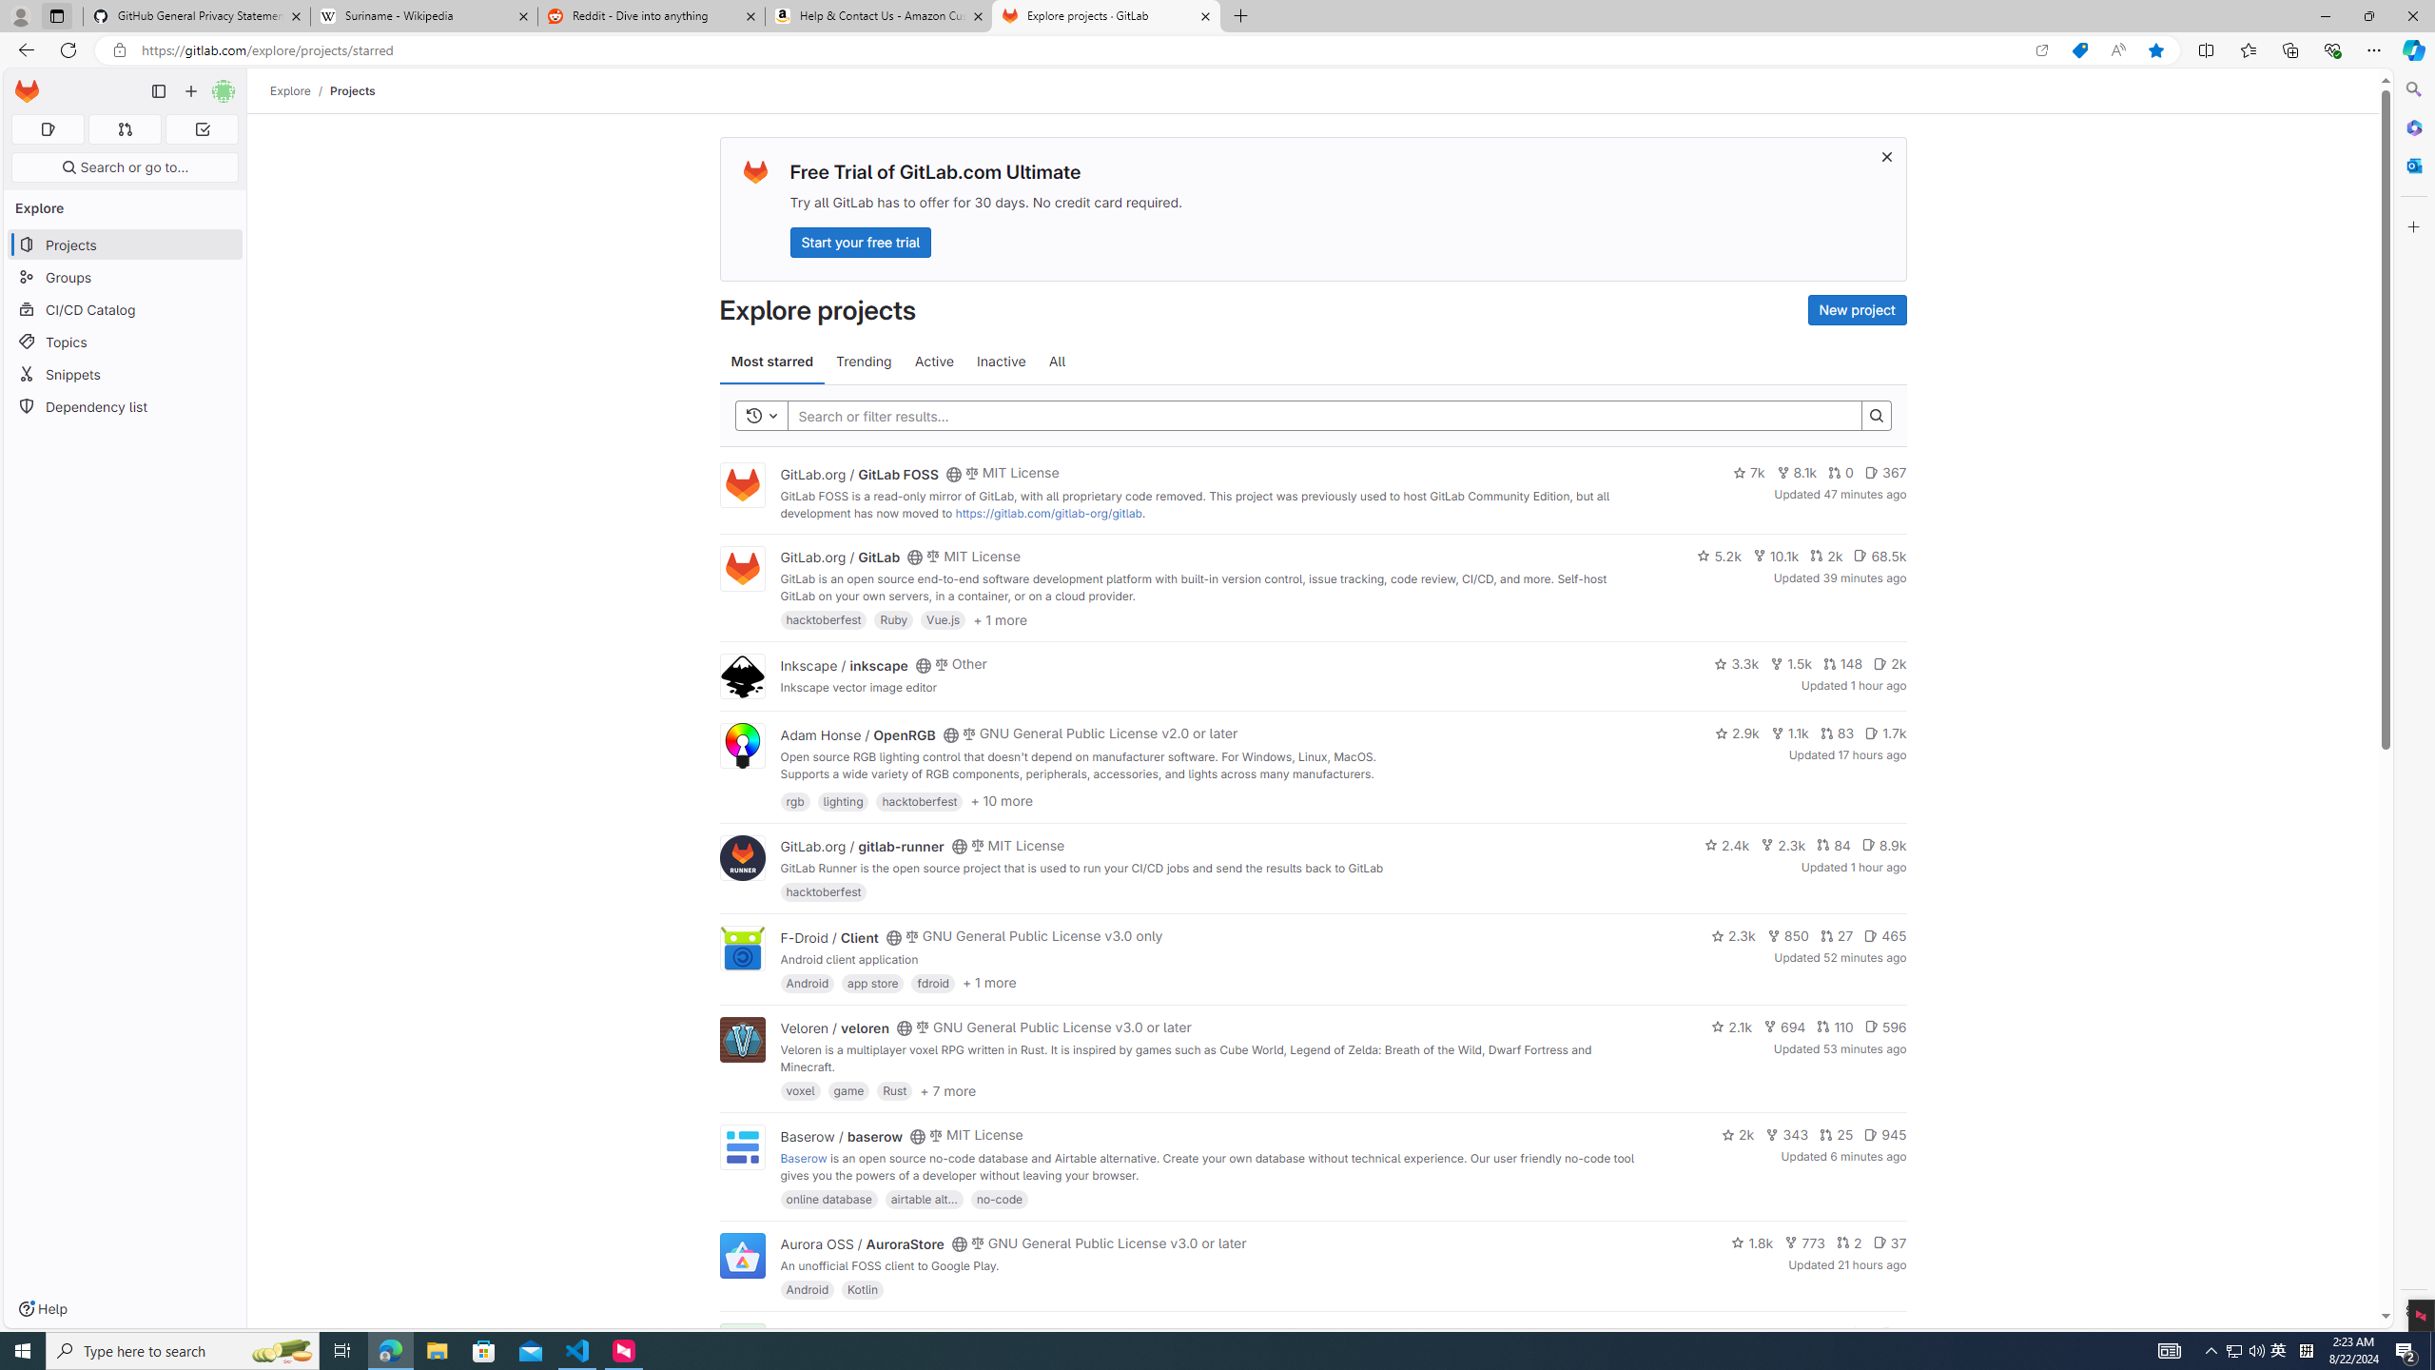 Image resolution: width=2435 pixels, height=1370 pixels. I want to click on 148, so click(1841, 663).